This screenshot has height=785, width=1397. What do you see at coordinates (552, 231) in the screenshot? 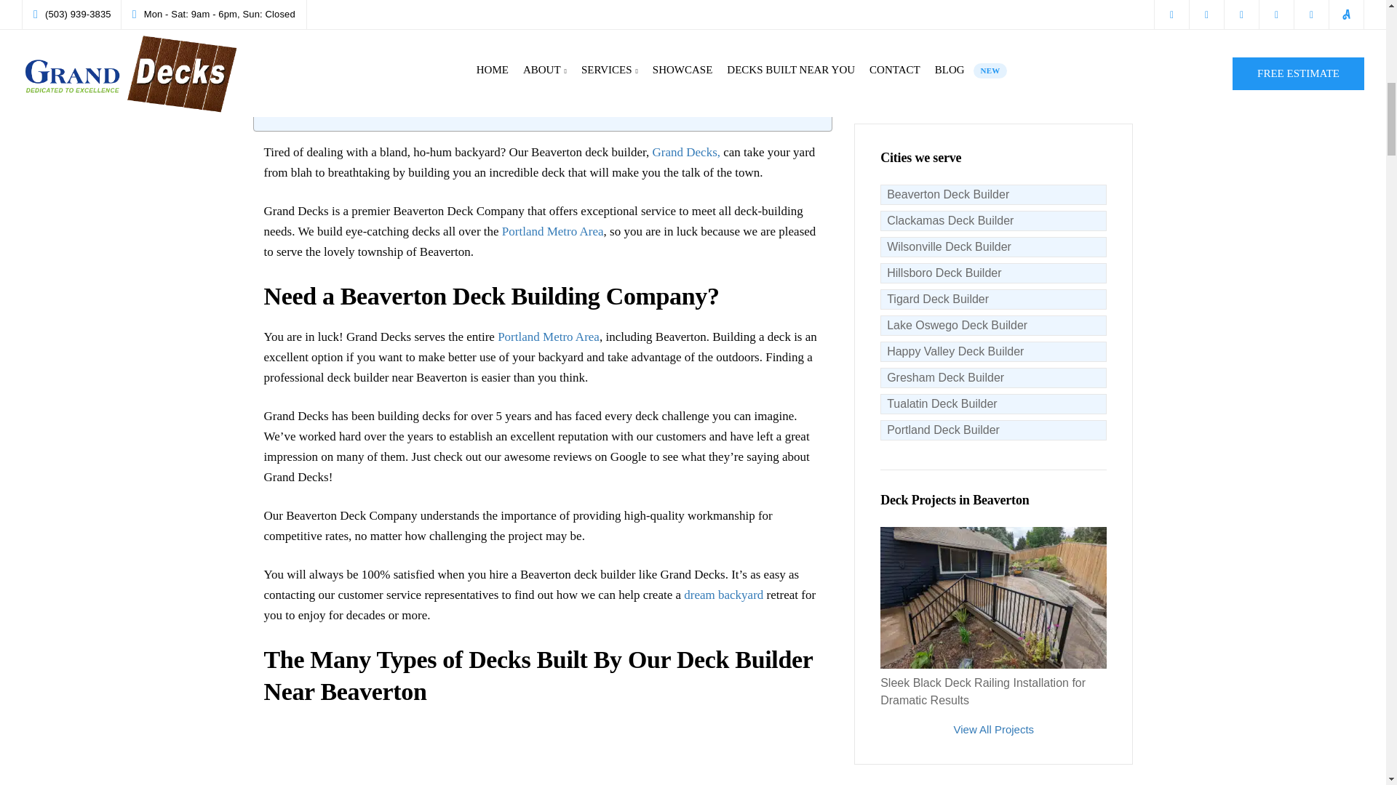
I see `Portland Metro Area` at bounding box center [552, 231].